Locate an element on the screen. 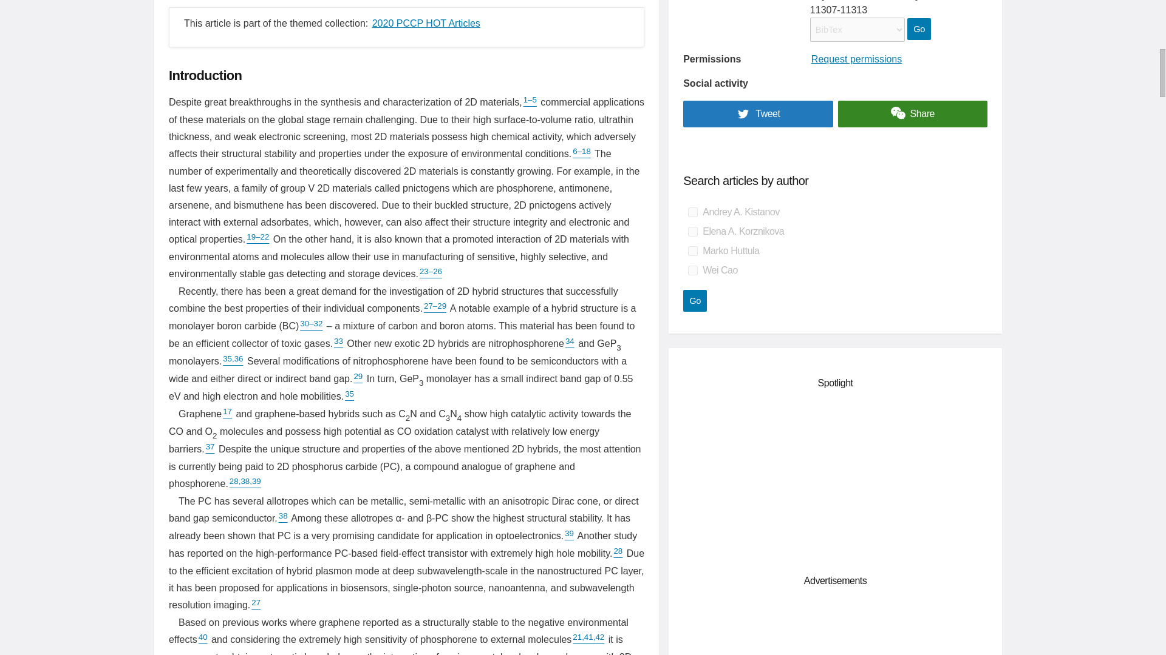  on is located at coordinates (692, 212).